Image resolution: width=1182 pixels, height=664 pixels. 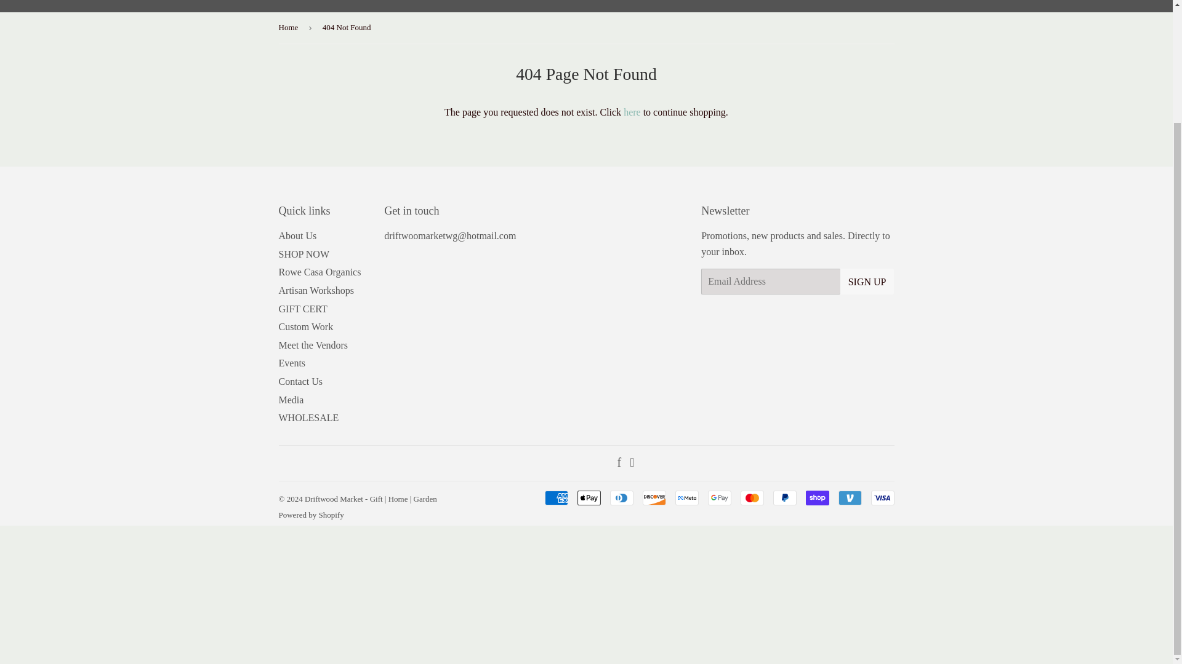 What do you see at coordinates (589, 498) in the screenshot?
I see `Apple Pay` at bounding box center [589, 498].